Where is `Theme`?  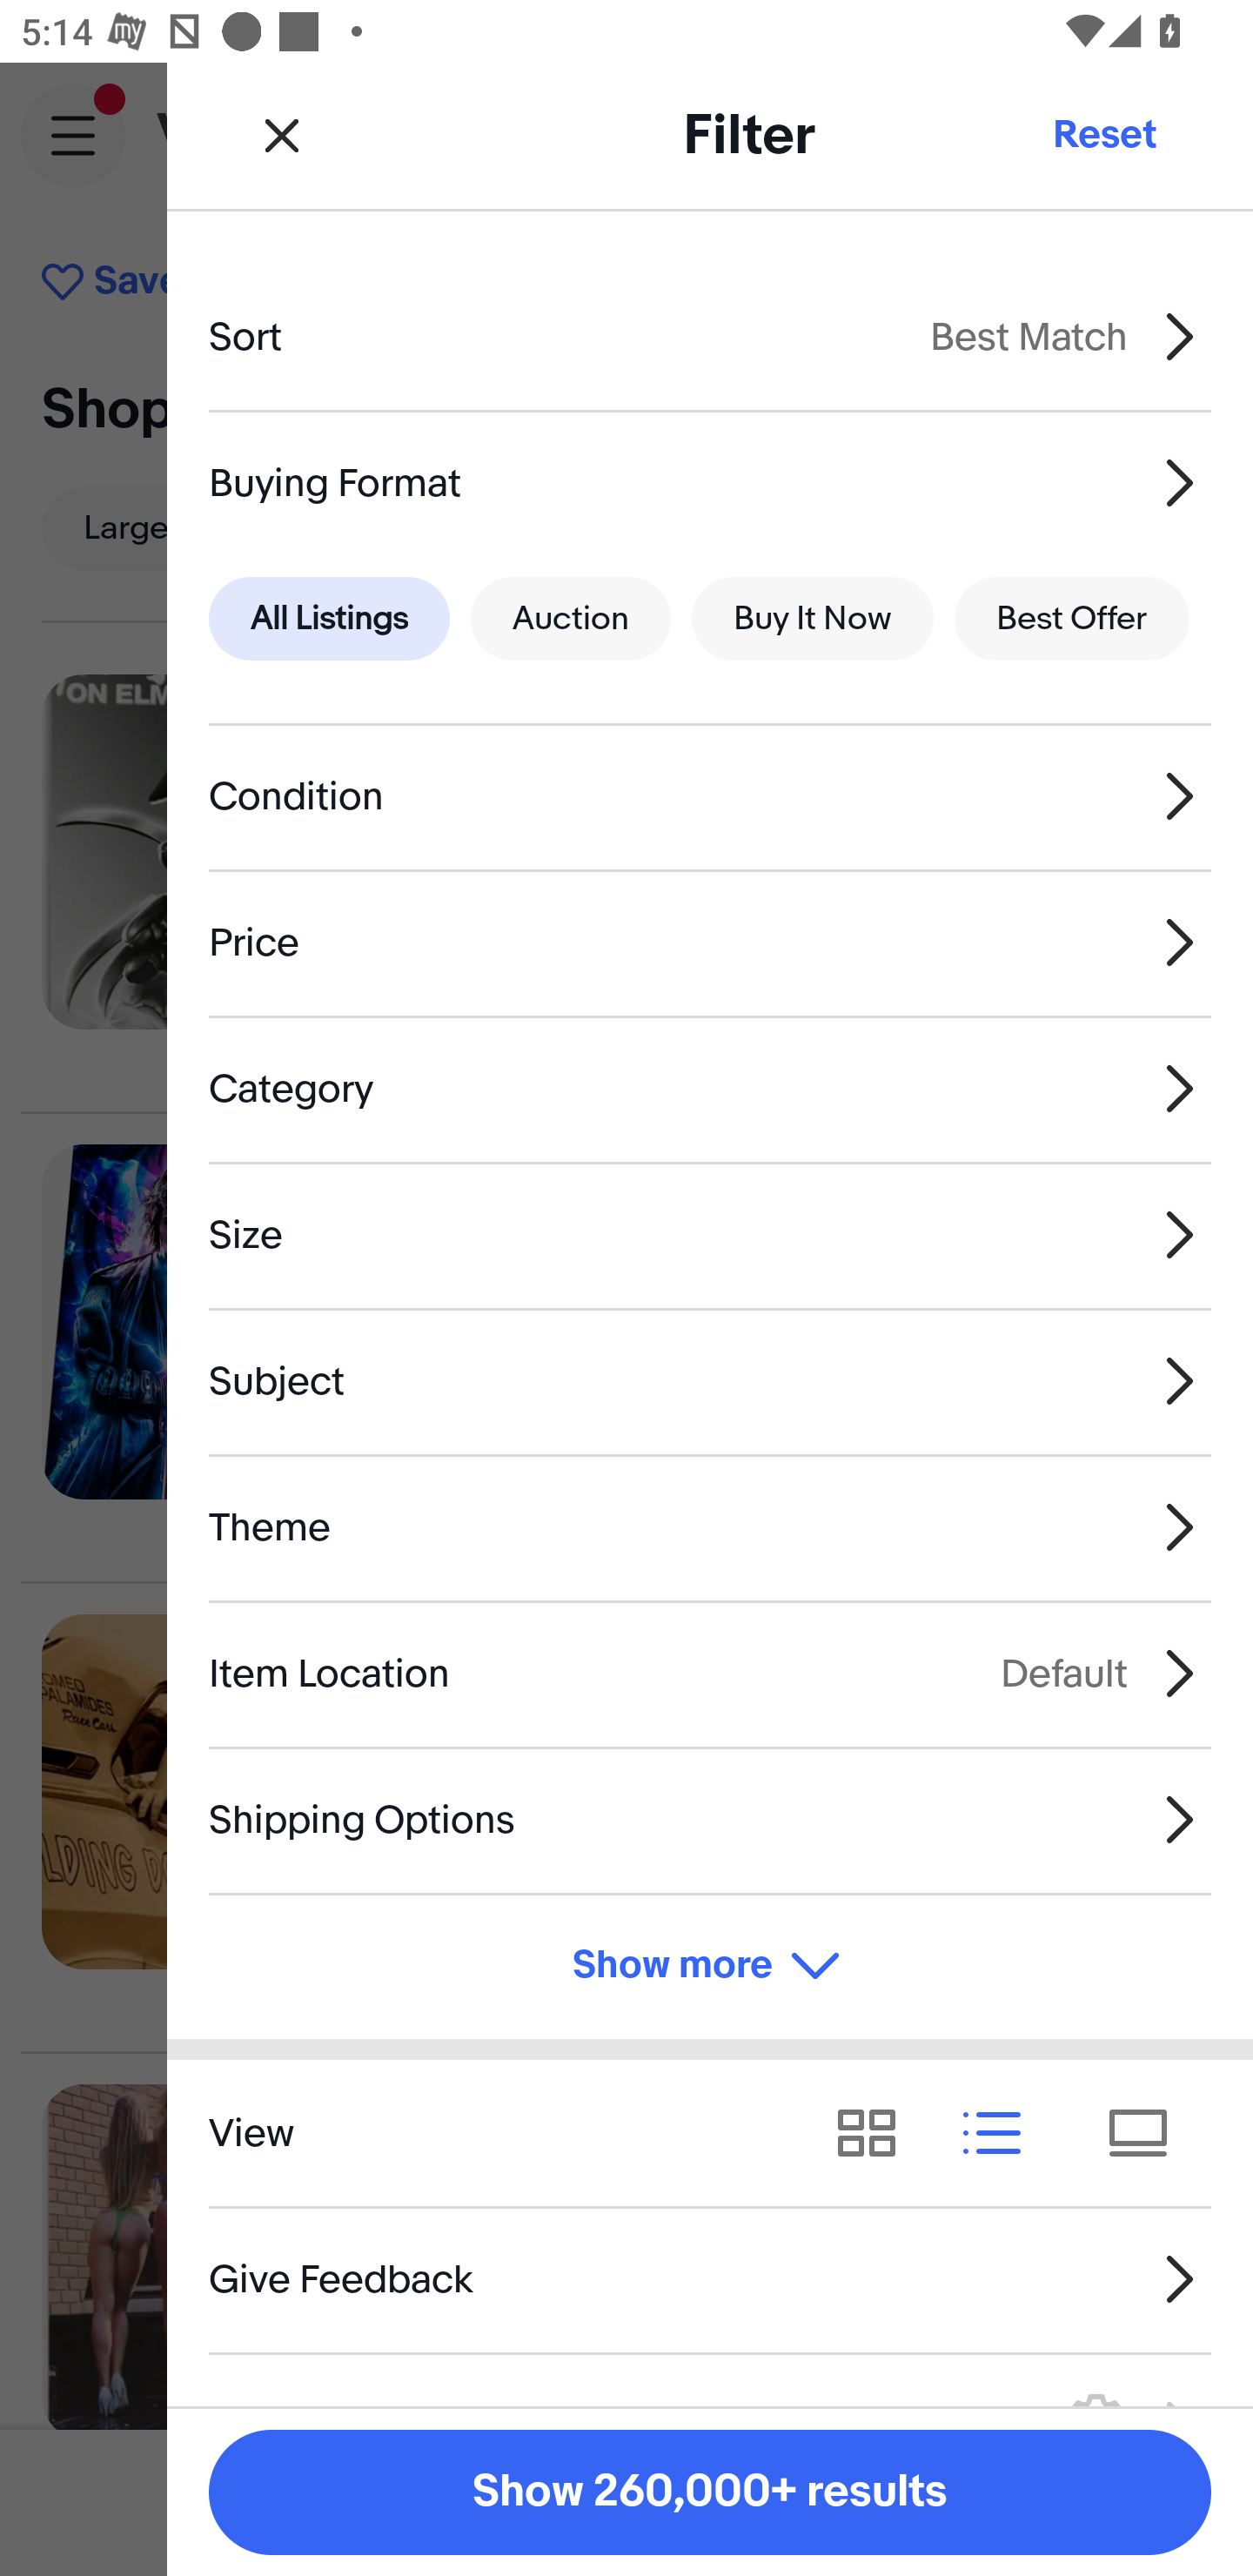
Theme is located at coordinates (710, 1527).